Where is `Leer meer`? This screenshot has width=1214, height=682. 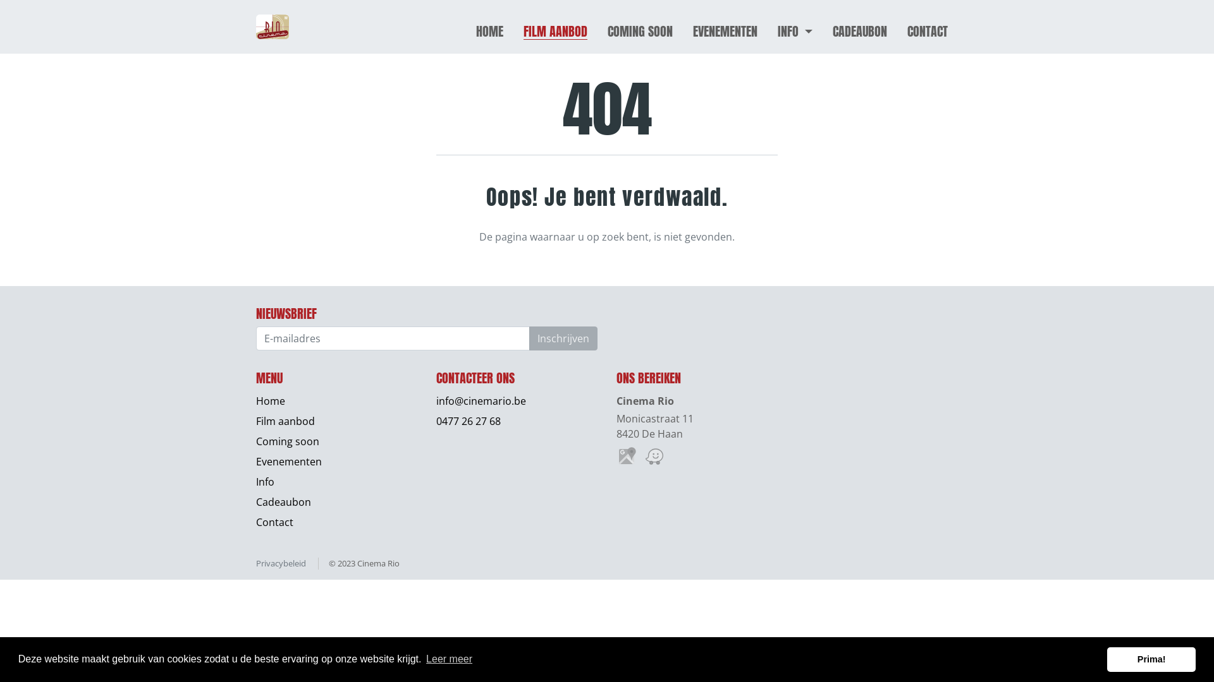
Leer meer is located at coordinates (449, 659).